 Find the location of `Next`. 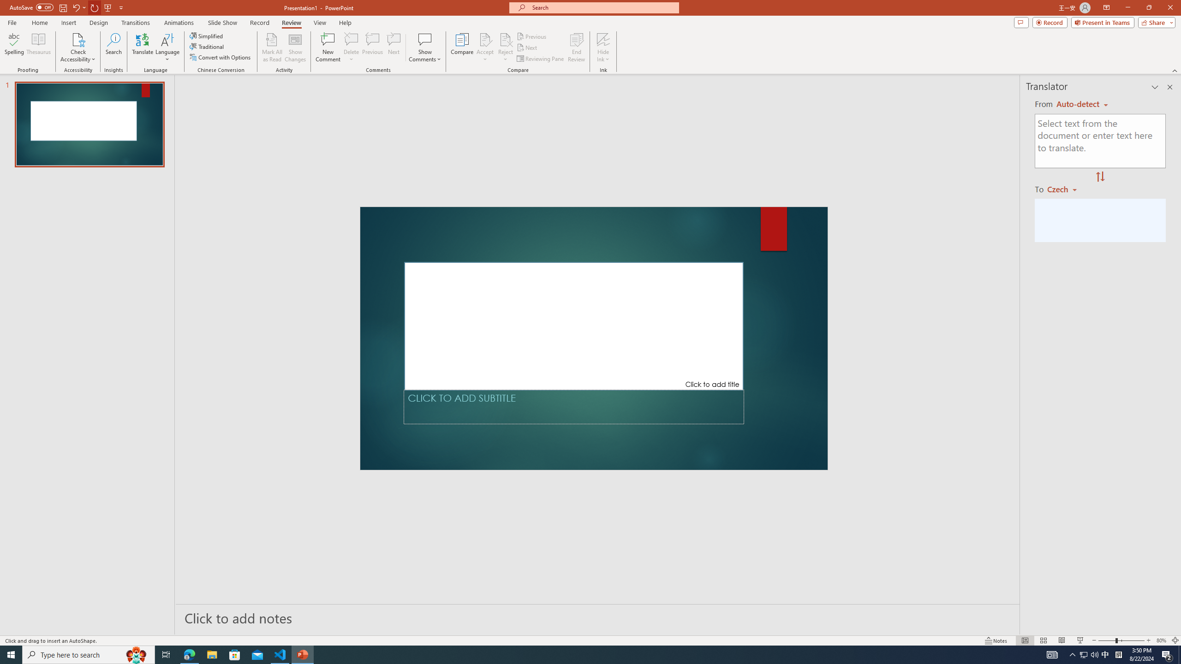

Next is located at coordinates (527, 48).